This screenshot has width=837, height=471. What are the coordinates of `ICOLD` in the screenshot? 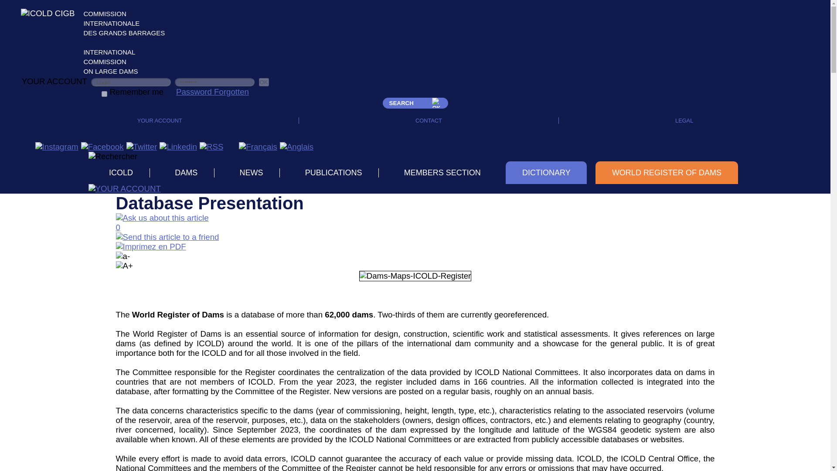 It's located at (121, 173).